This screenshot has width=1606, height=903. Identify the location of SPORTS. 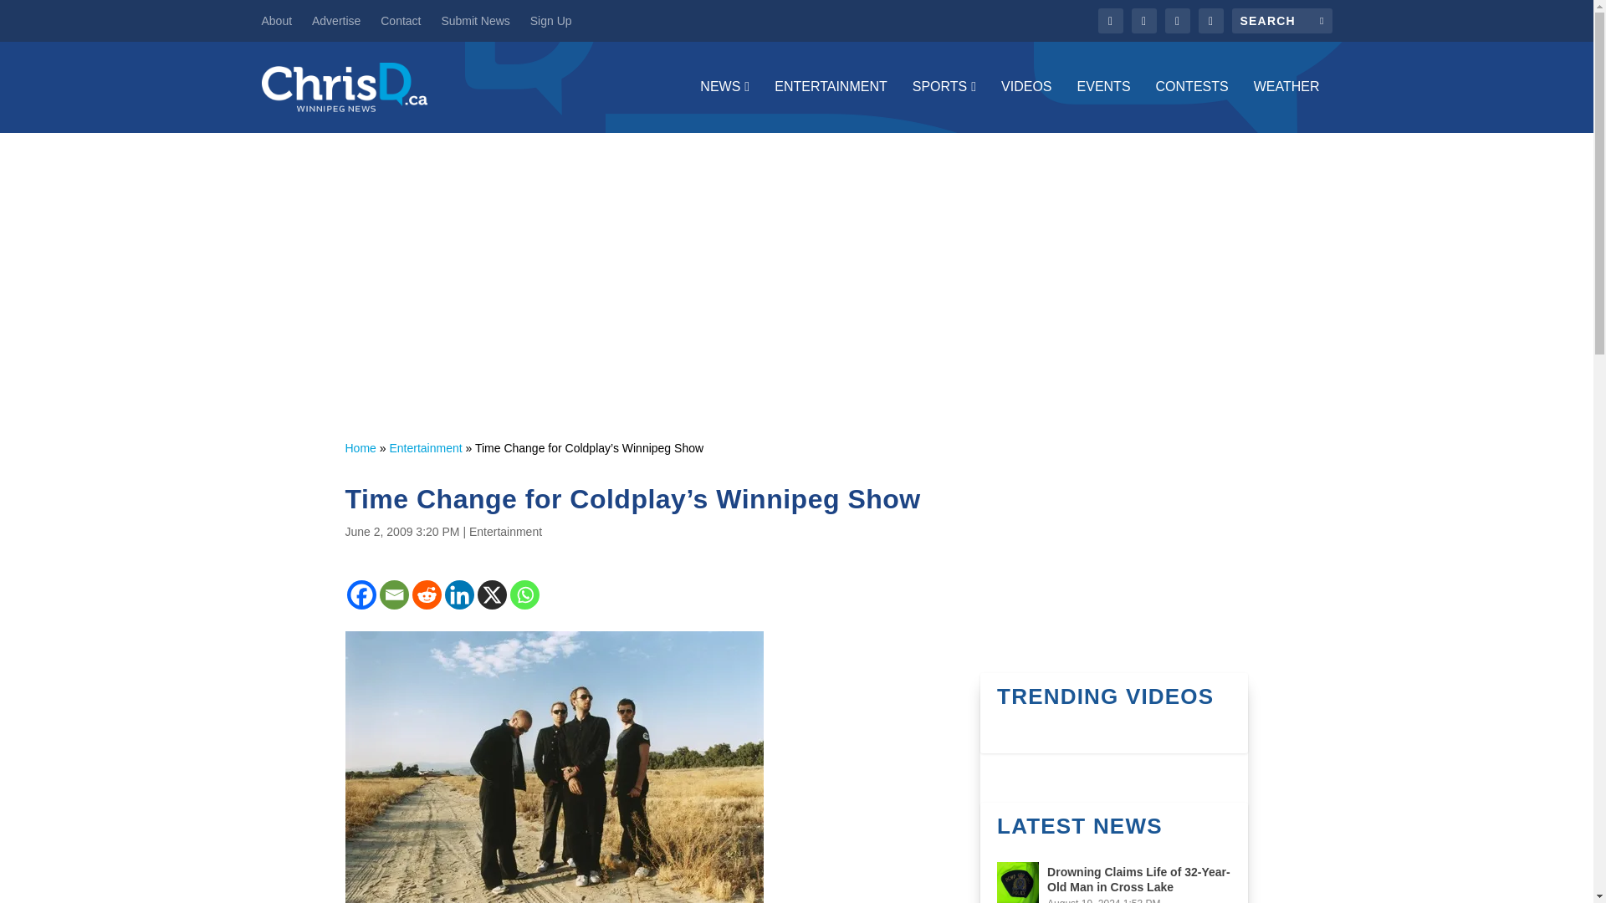
(944, 106).